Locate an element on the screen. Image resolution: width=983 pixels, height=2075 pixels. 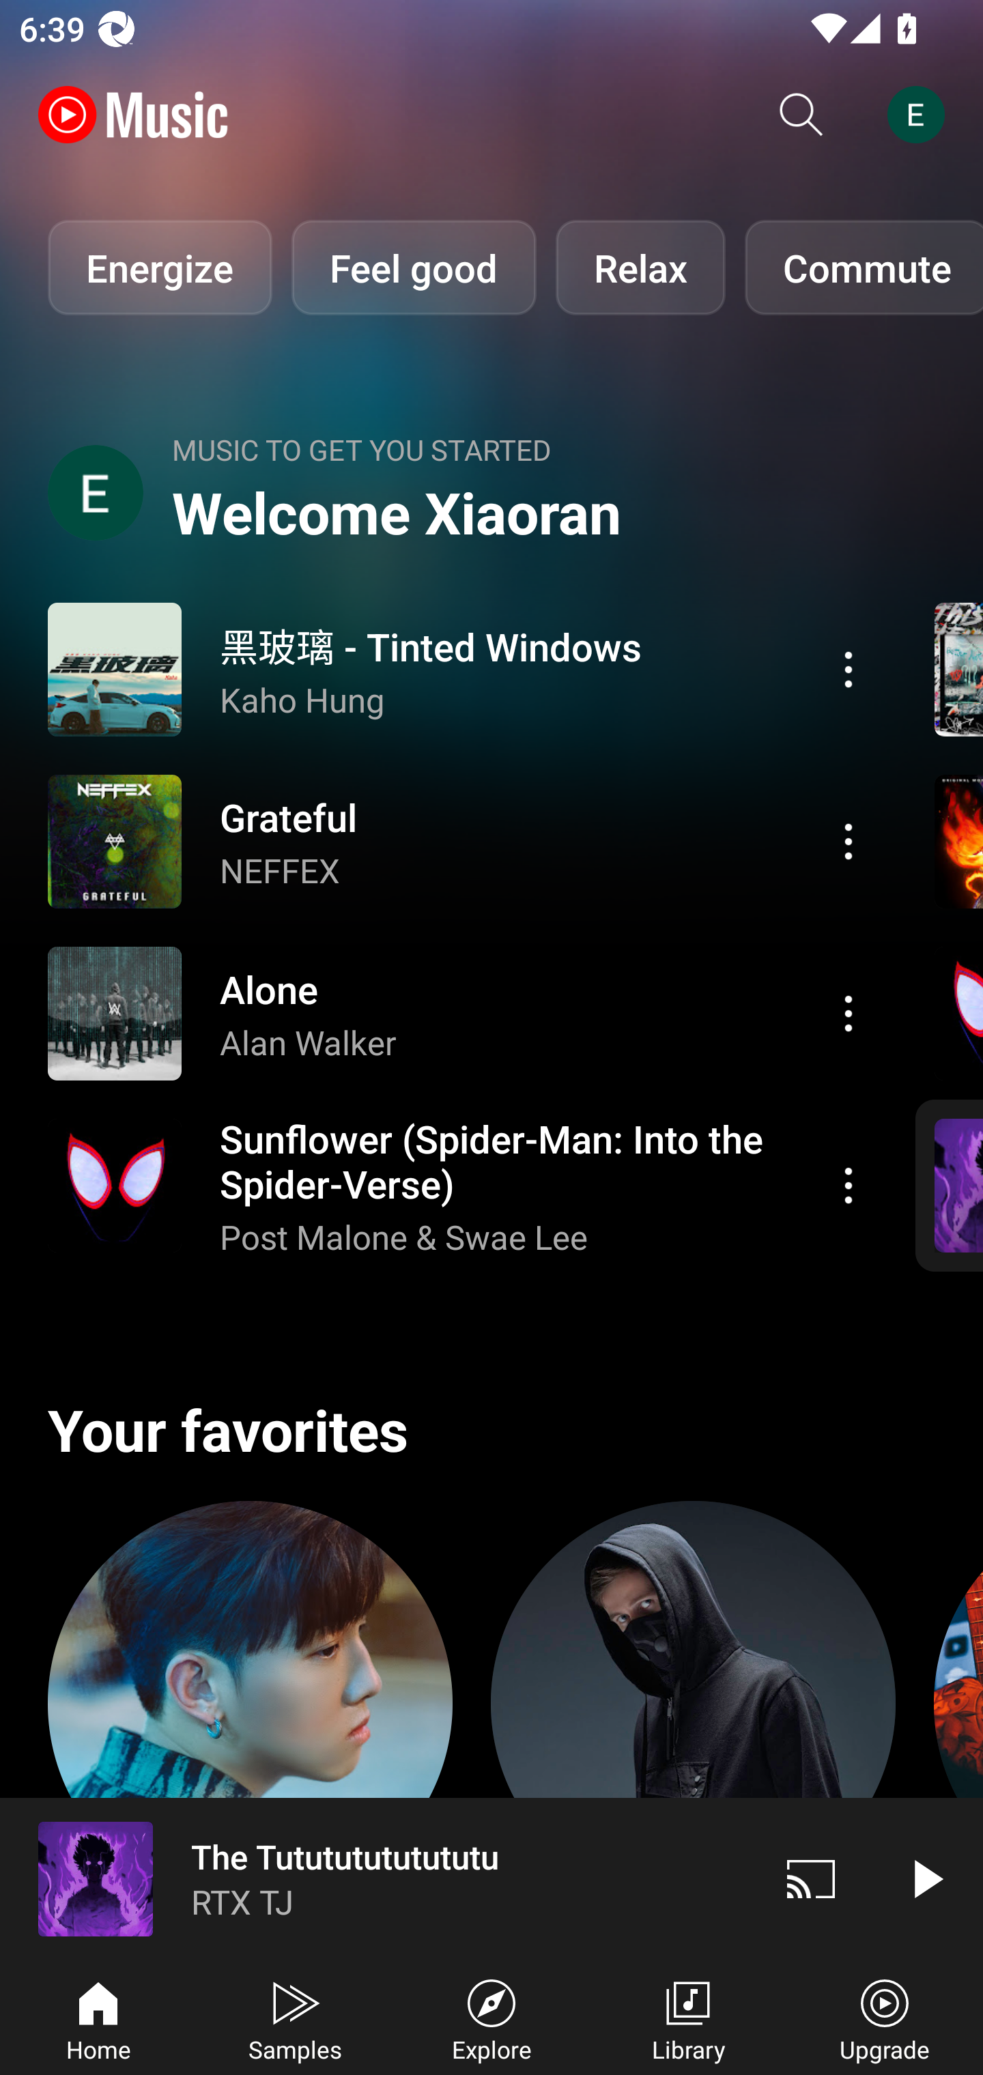
Account is located at coordinates (921, 115).